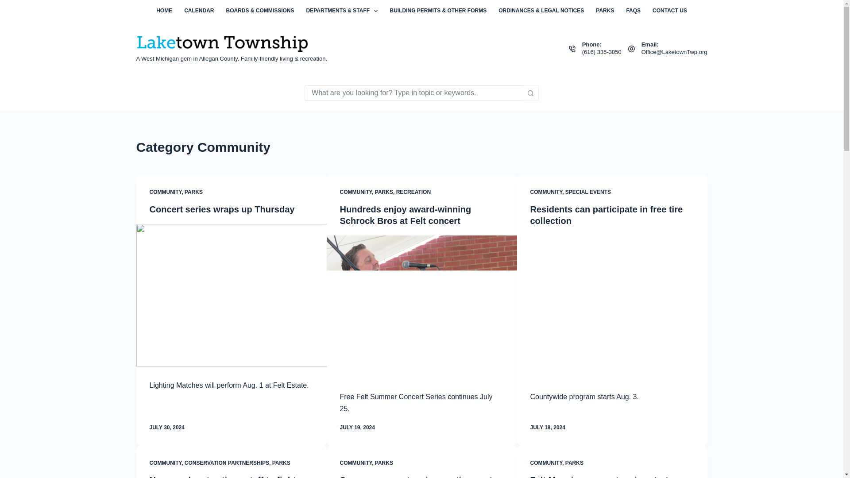 The height and width of the screenshot is (478, 850). What do you see at coordinates (421, 147) in the screenshot?
I see `Category Community` at bounding box center [421, 147].